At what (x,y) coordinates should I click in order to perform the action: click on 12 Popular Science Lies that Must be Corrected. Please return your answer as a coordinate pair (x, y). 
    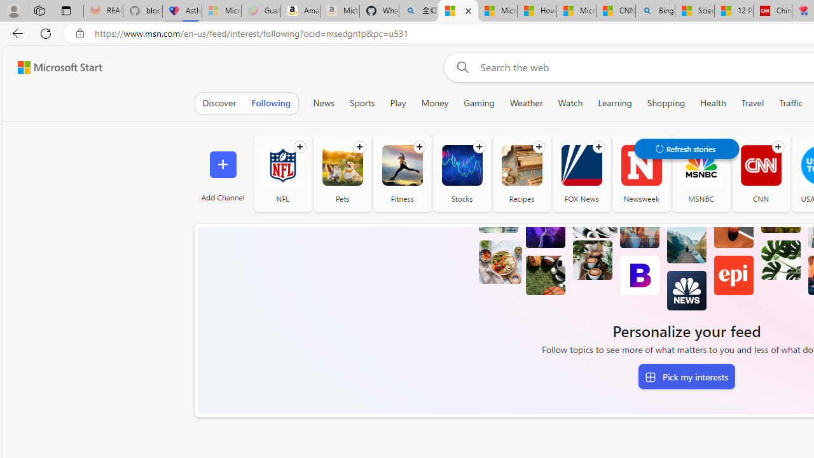
    Looking at the image, I should click on (733, 11).